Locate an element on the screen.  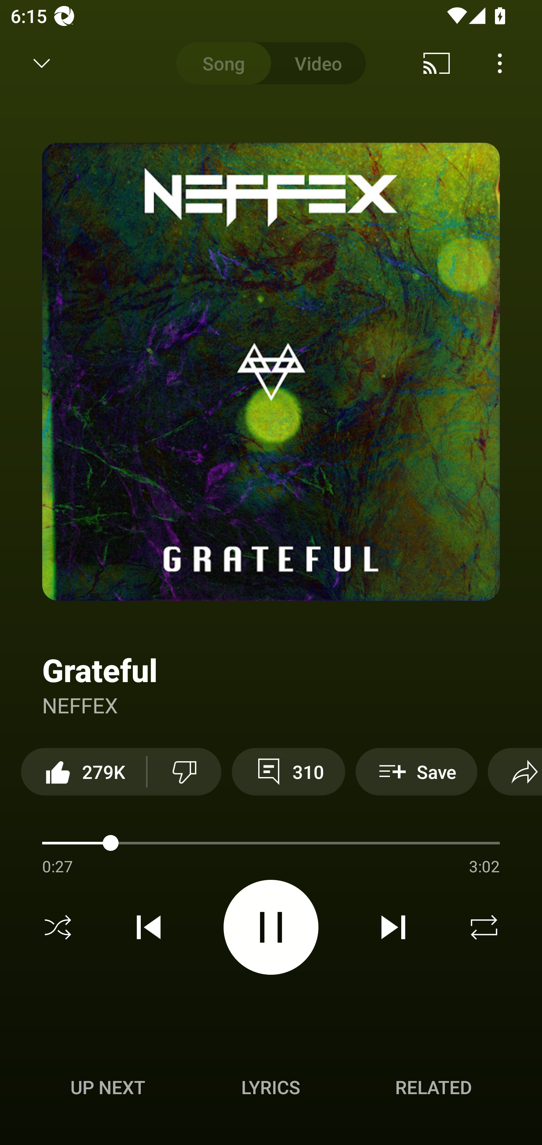
Shuffle off is located at coordinates (58, 927).